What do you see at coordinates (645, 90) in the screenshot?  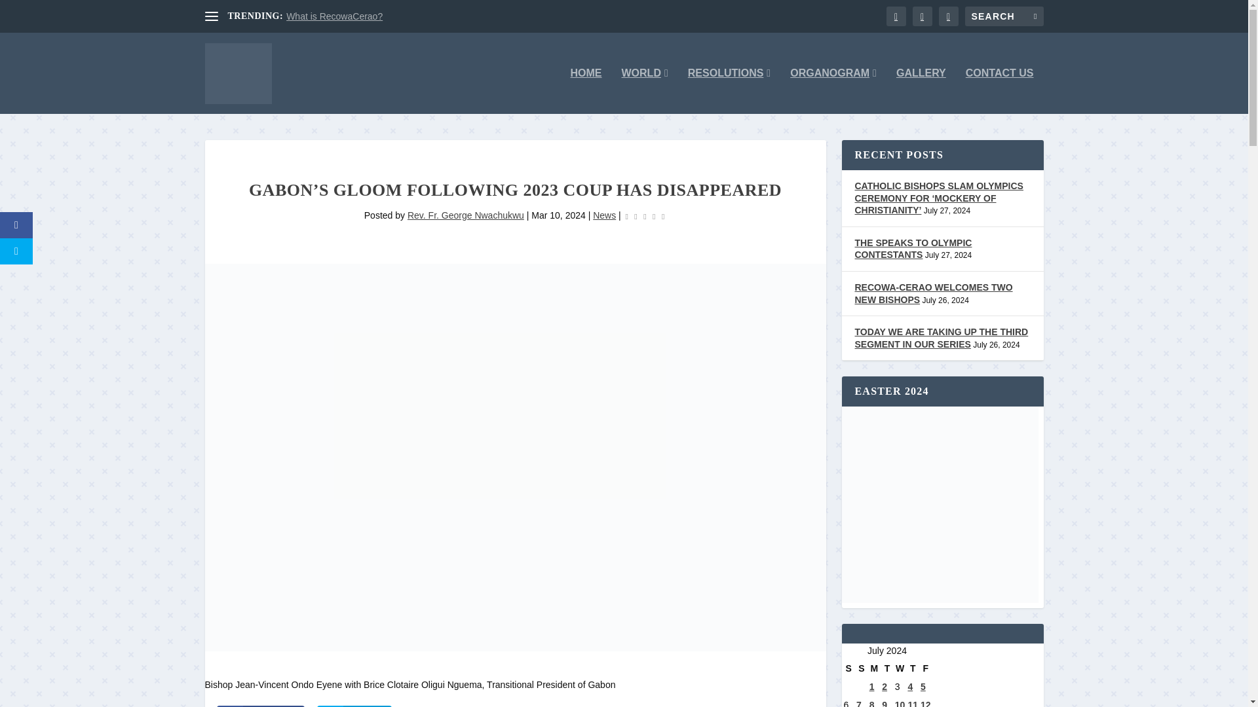 I see `WORLD` at bounding box center [645, 90].